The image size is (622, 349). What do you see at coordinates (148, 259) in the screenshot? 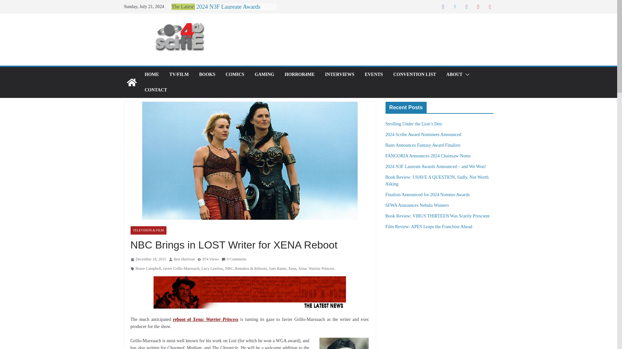
I see `7:50 pm` at bounding box center [148, 259].